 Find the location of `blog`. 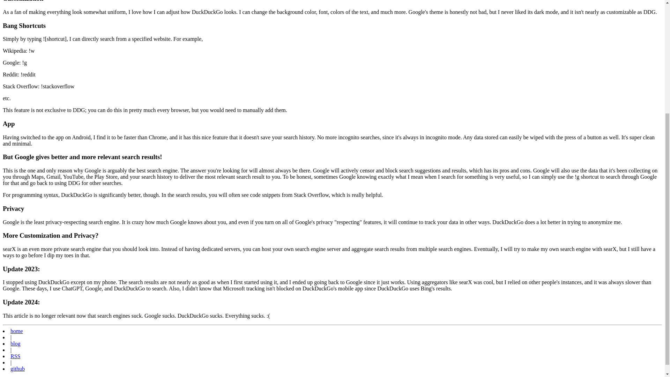

blog is located at coordinates (15, 343).